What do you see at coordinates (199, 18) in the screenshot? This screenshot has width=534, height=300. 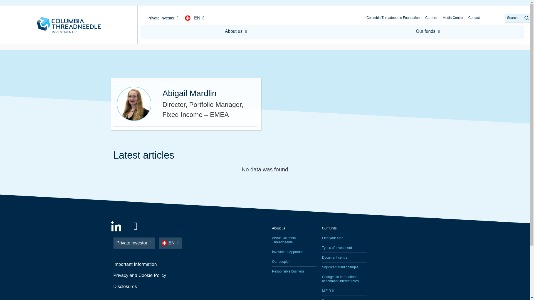 I see `EN` at bounding box center [199, 18].